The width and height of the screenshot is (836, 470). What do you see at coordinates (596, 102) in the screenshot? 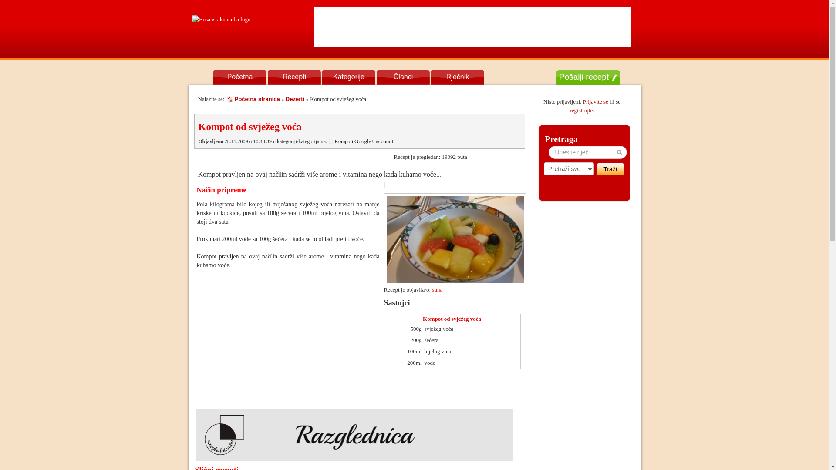
I see `Prijavite se` at bounding box center [596, 102].